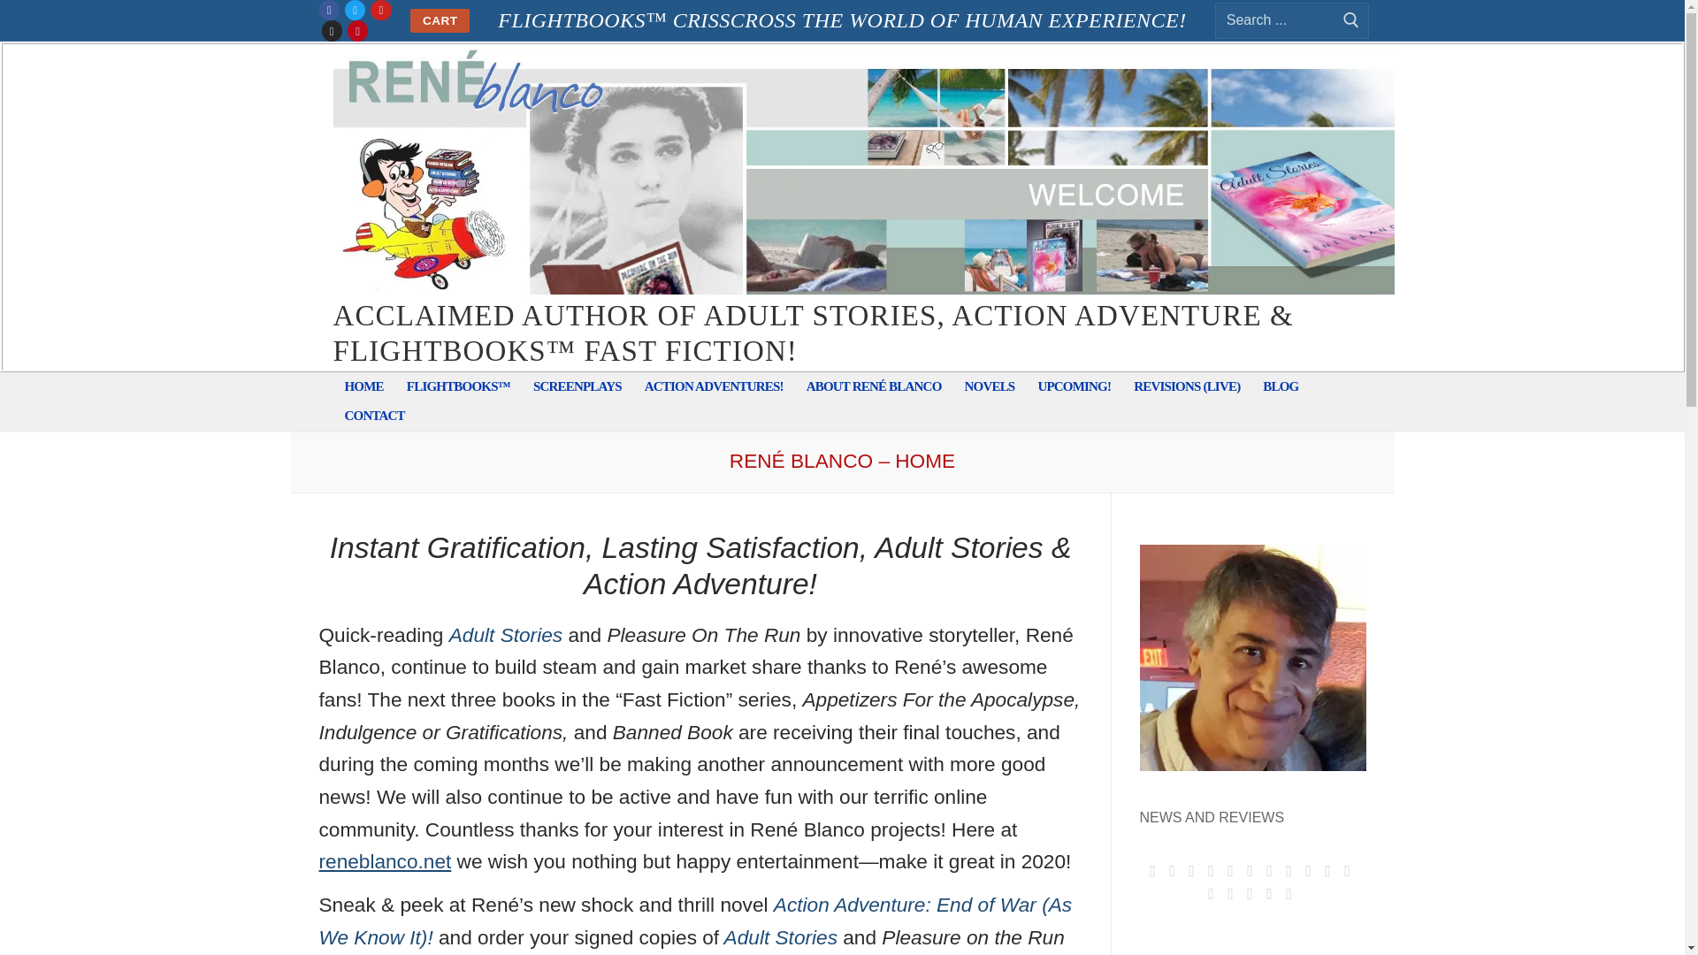  Describe the element at coordinates (380, 11) in the screenshot. I see `Youtube` at that location.